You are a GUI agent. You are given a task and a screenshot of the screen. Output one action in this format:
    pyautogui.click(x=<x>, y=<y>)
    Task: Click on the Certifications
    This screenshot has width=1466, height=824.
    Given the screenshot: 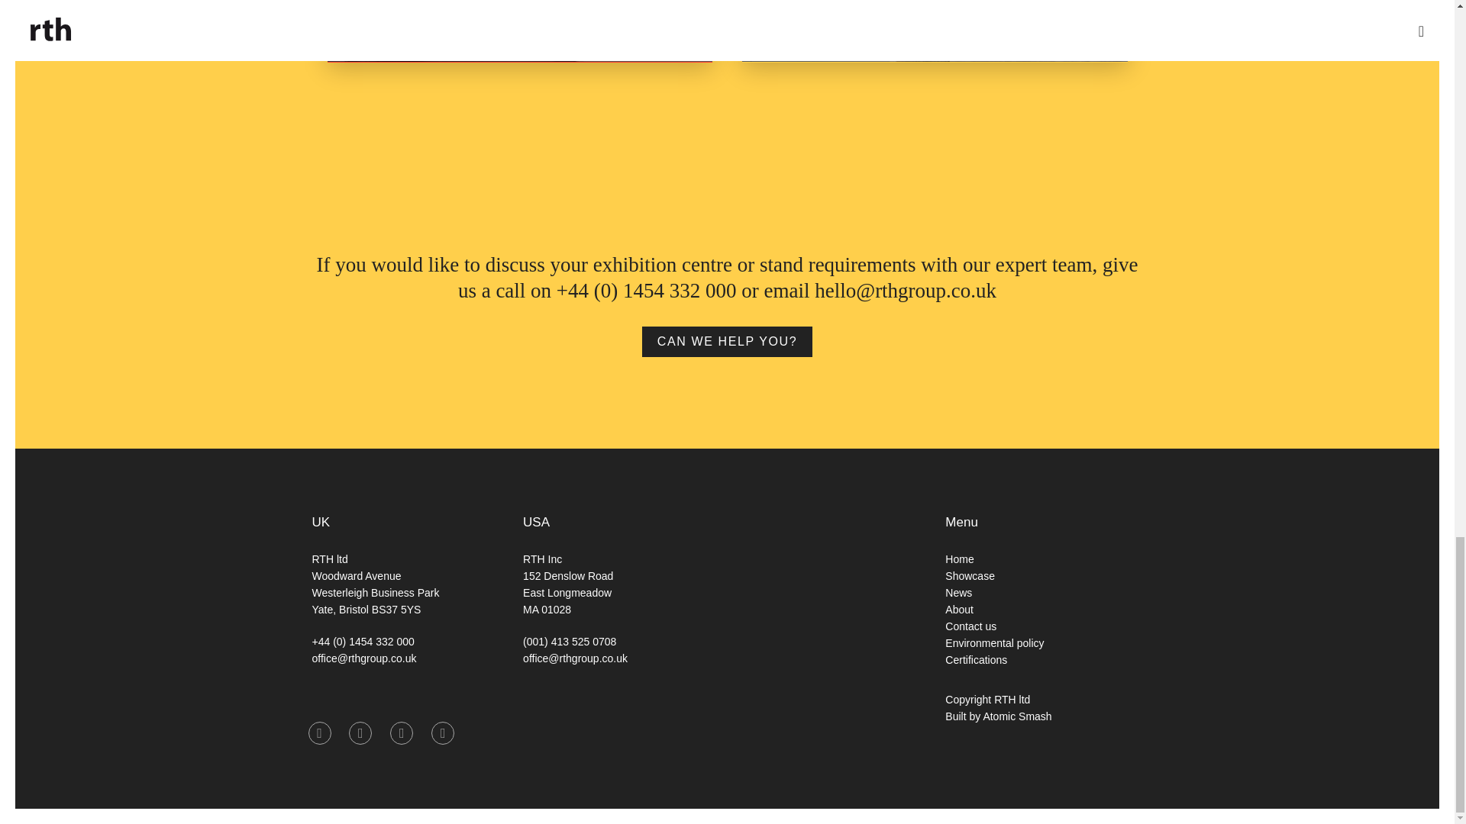 What is the action you would take?
    pyautogui.click(x=976, y=659)
    